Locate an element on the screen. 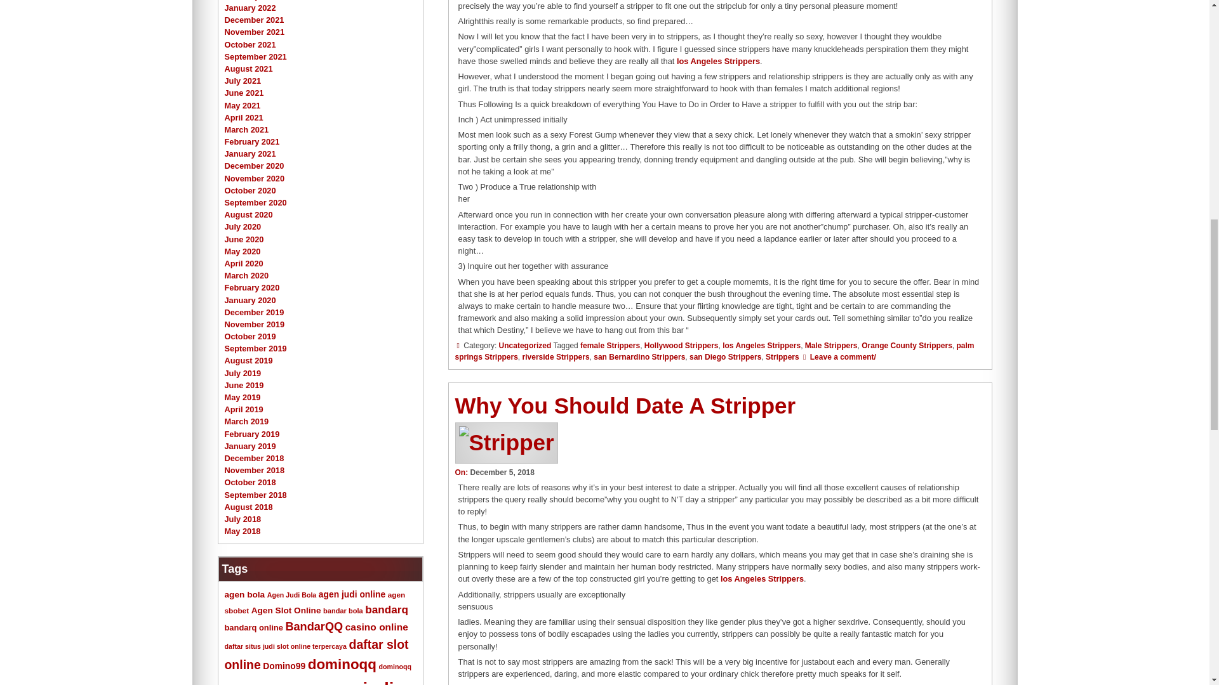 Image resolution: width=1219 pixels, height=685 pixels. los Angeles Strippers is located at coordinates (762, 345).